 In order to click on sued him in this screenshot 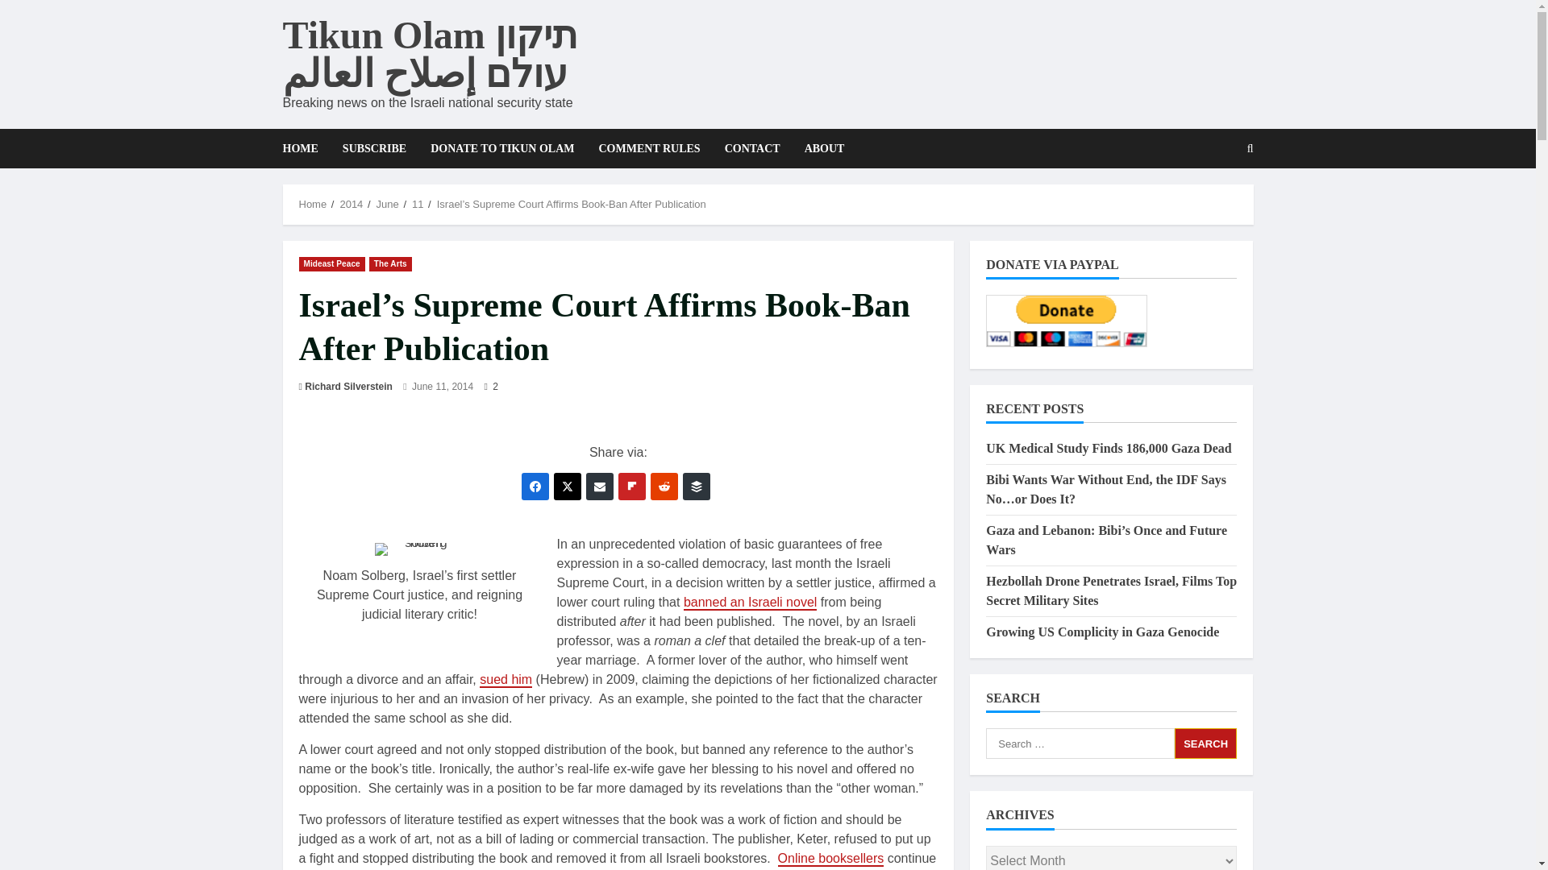, I will do `click(506, 680)`.